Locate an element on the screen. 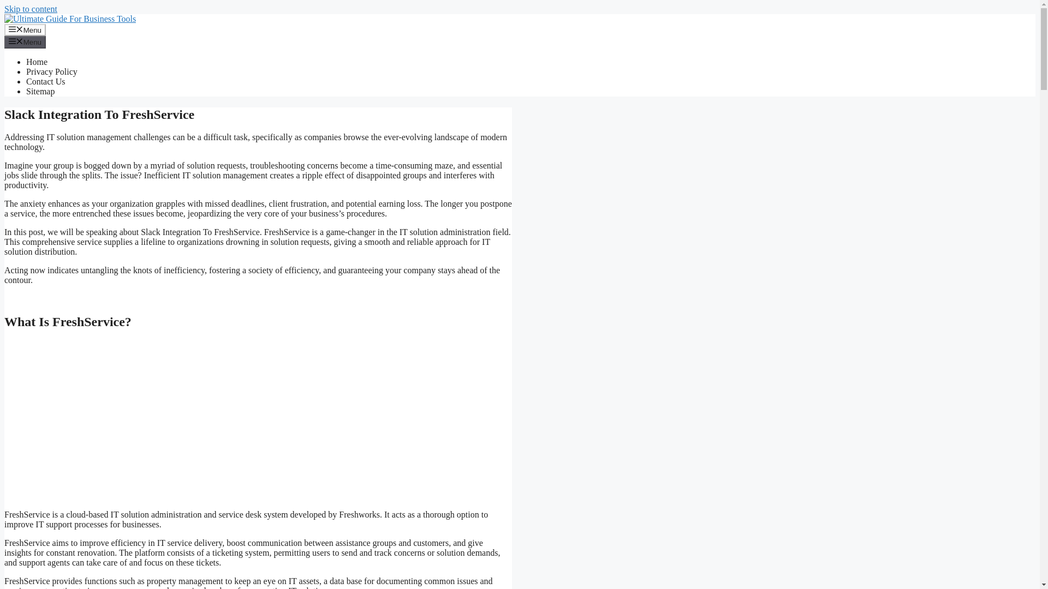 Image resolution: width=1048 pixels, height=589 pixels. Skip to content is located at coordinates (31, 9).